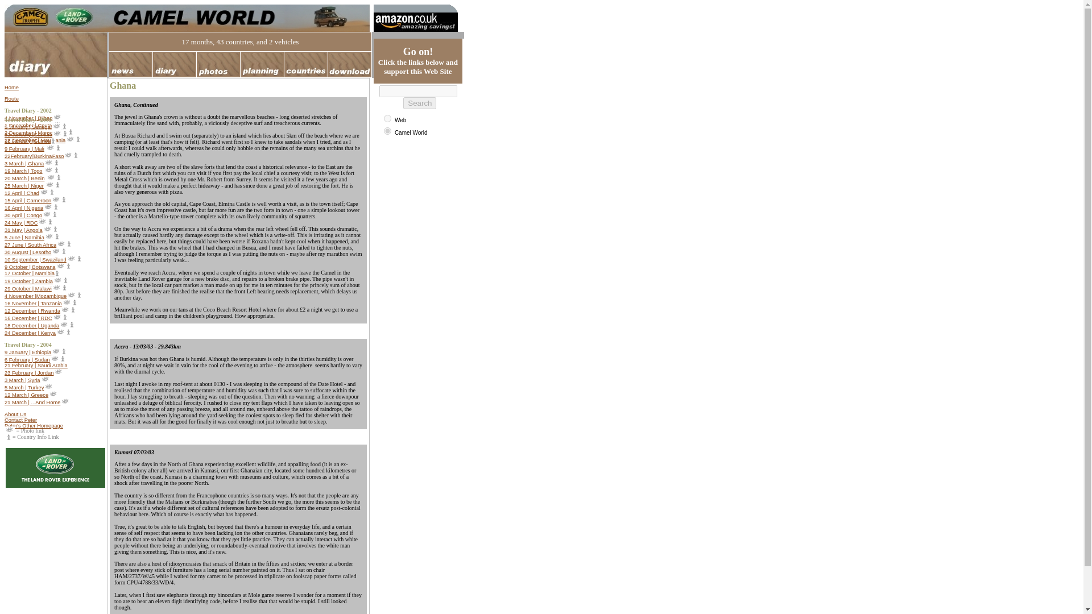 This screenshot has width=1092, height=614. What do you see at coordinates (68, 156) in the screenshot?
I see `See the Photos` at bounding box center [68, 156].